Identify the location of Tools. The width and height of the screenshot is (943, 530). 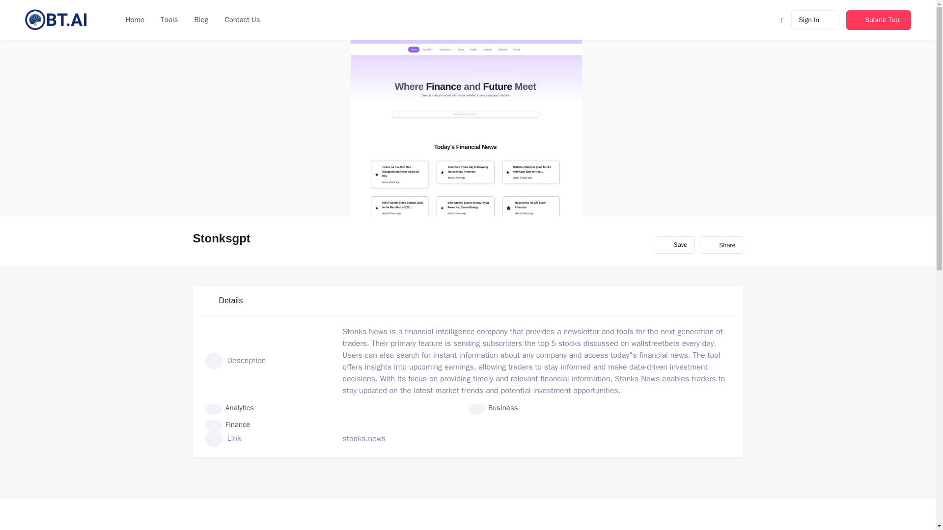
(168, 20).